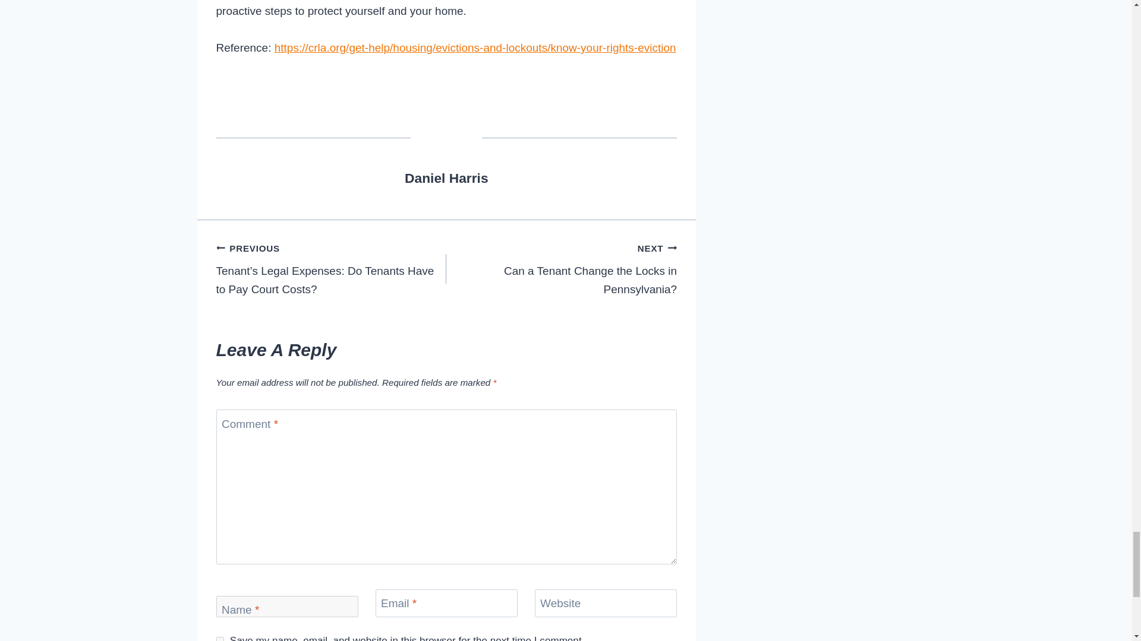  Describe the element at coordinates (220, 639) in the screenshot. I see `yes` at that location.